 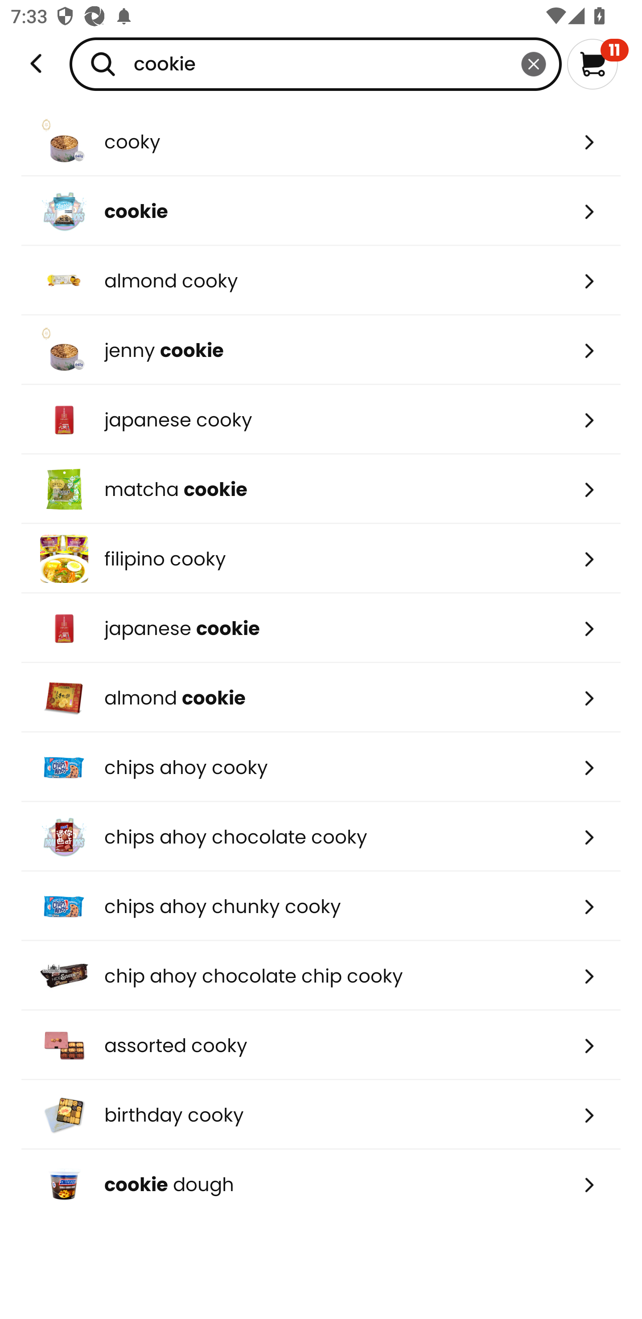 What do you see at coordinates (321, 559) in the screenshot?
I see `filipino cooky` at bounding box center [321, 559].